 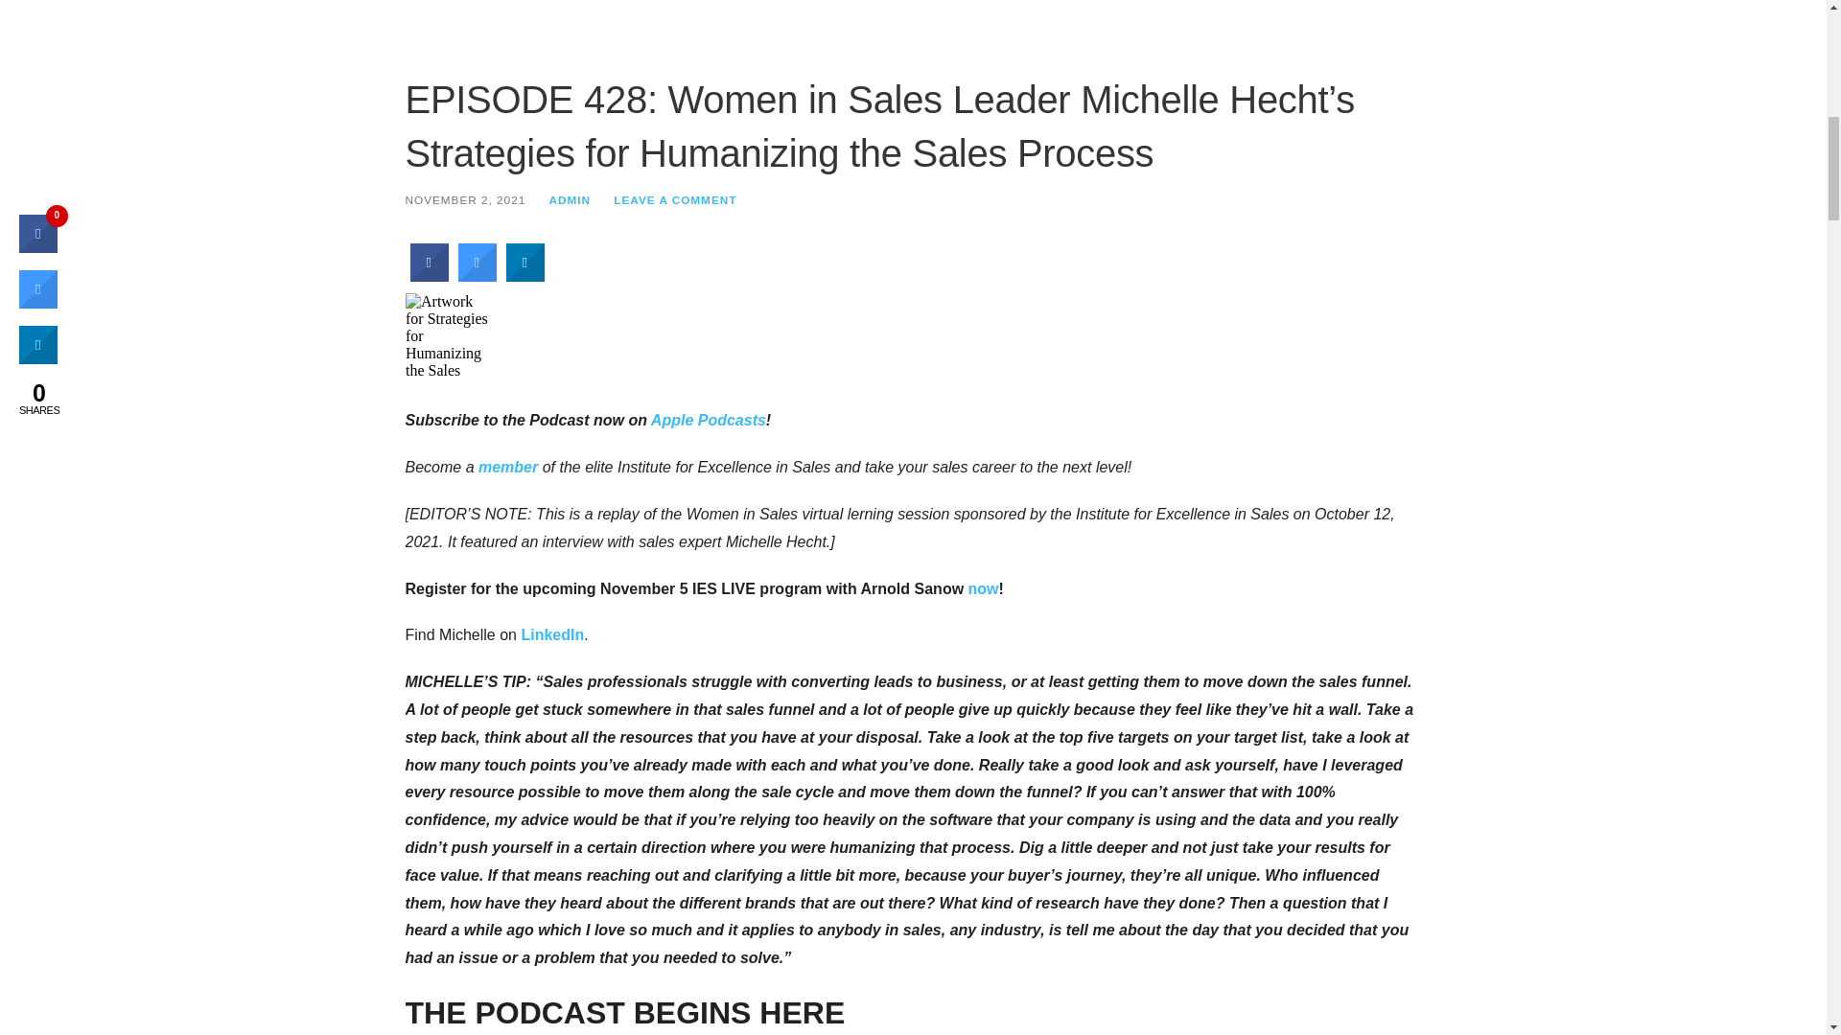 What do you see at coordinates (570, 199) in the screenshot?
I see `Posts by admin` at bounding box center [570, 199].